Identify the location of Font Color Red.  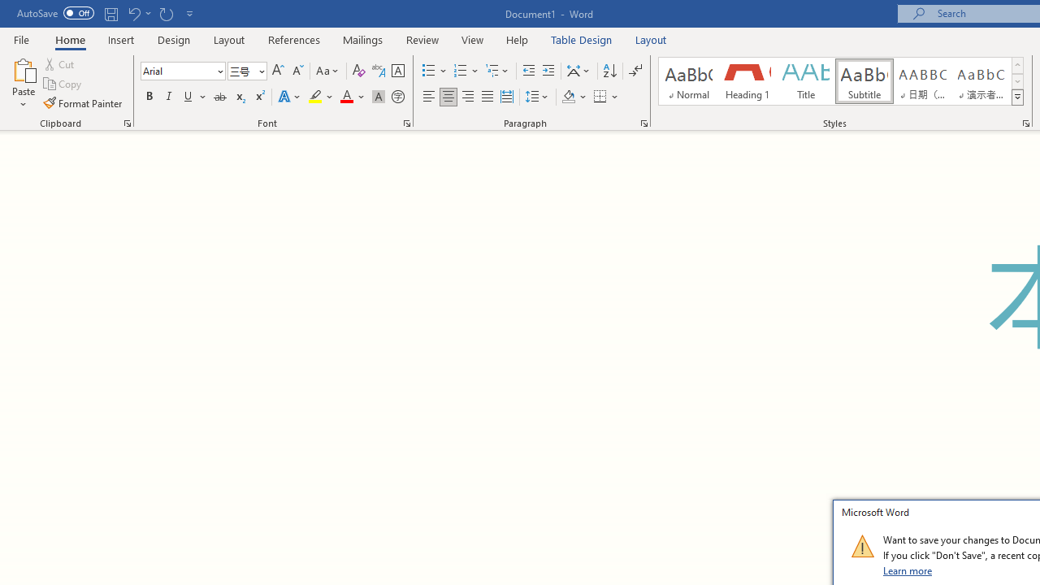
(346, 97).